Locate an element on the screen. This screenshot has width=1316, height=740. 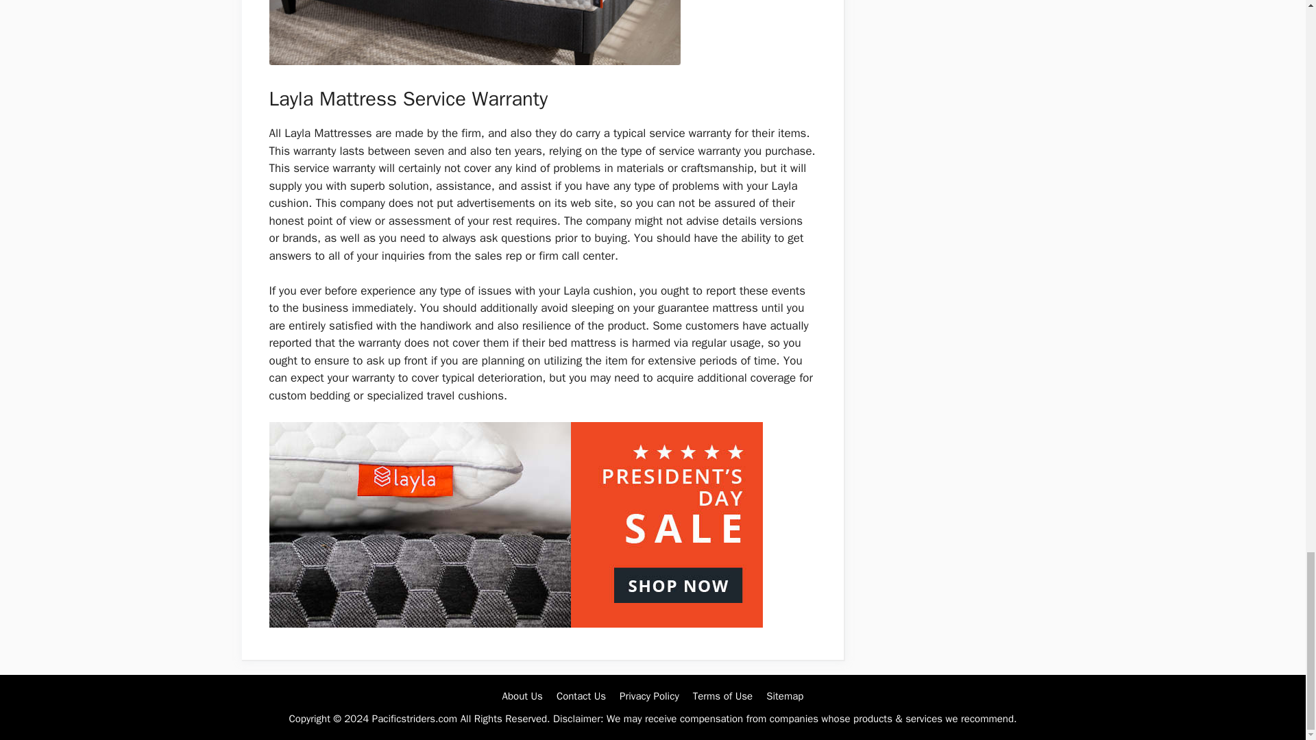
Terms of Use is located at coordinates (722, 695).